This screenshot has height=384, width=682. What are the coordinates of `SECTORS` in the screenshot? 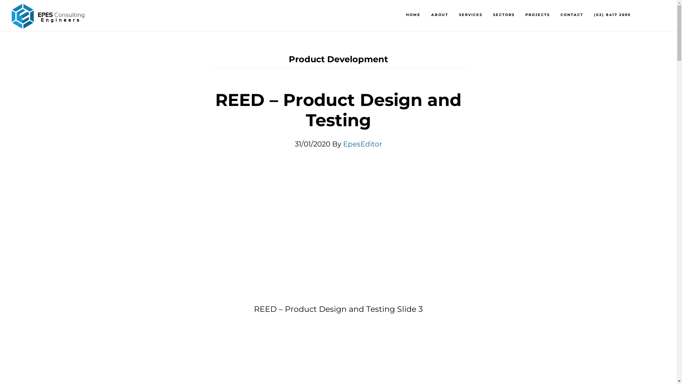 It's located at (504, 15).